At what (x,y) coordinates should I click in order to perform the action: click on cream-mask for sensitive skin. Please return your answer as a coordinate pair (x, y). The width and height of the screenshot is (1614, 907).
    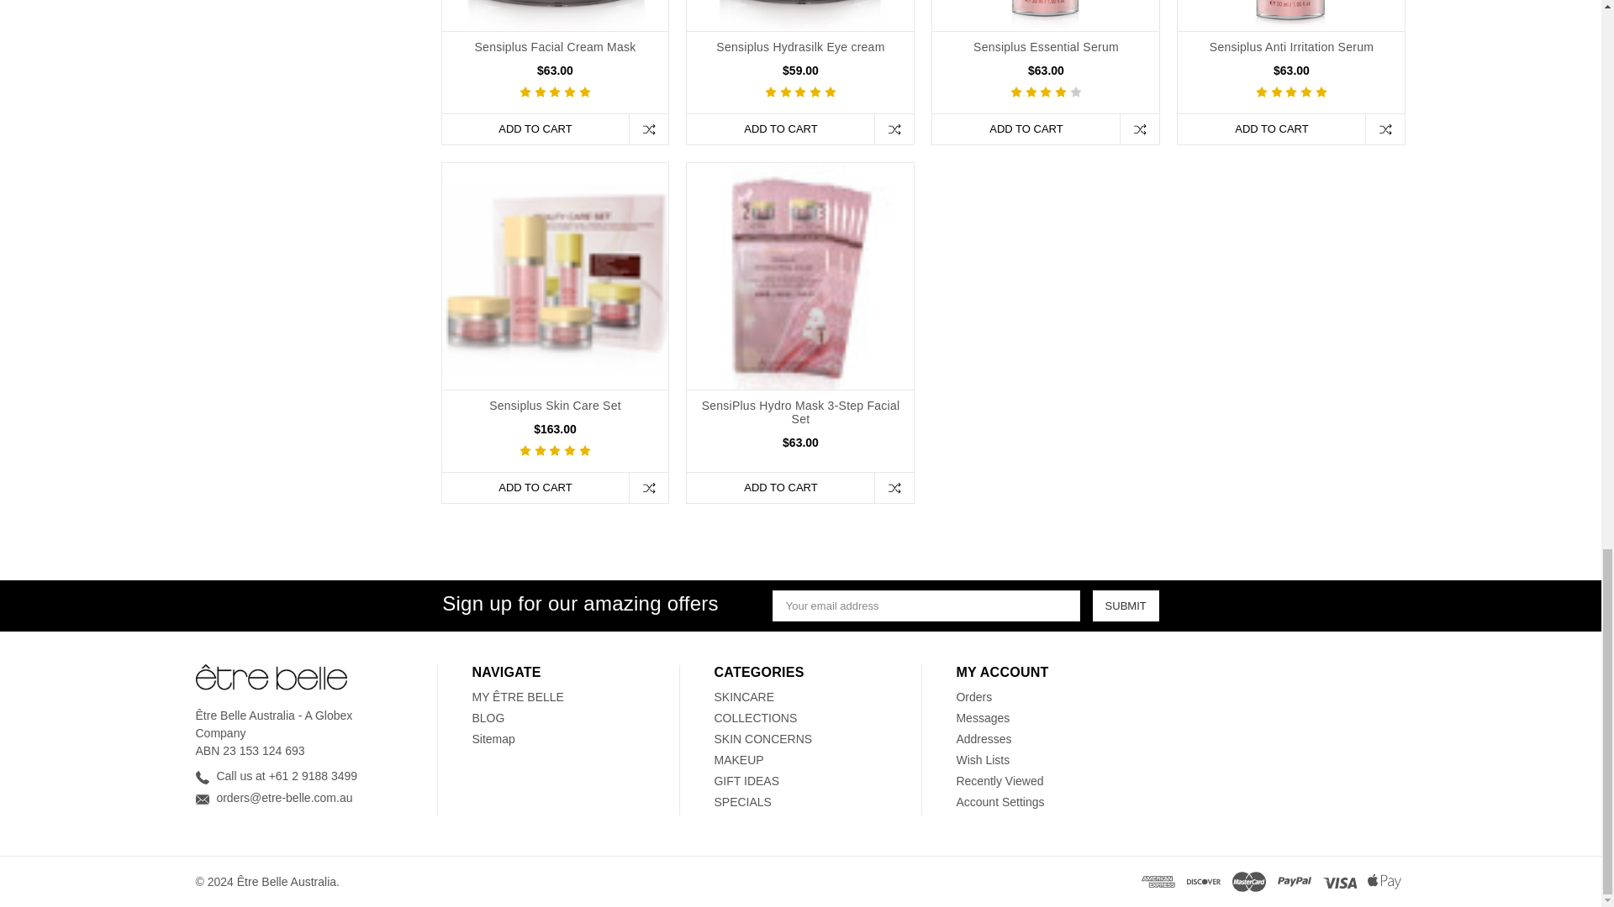
    Looking at the image, I should click on (556, 15).